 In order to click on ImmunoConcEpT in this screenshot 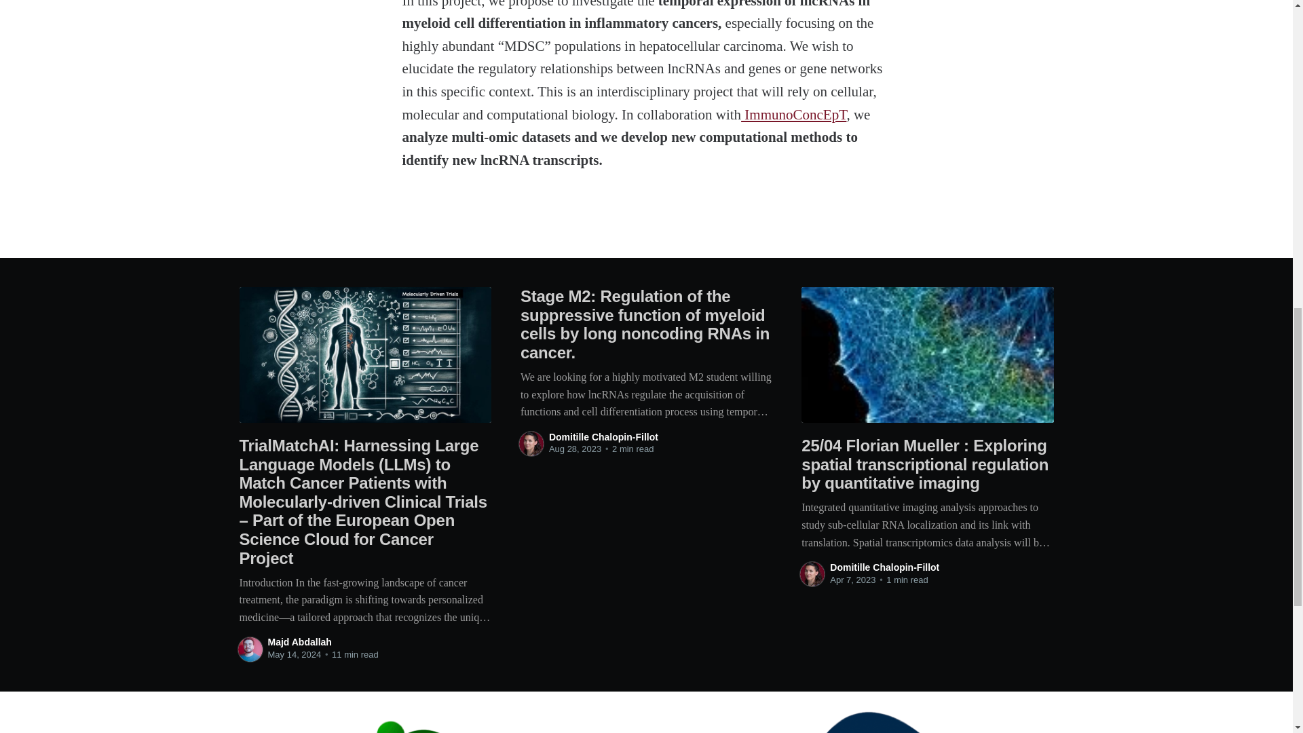, I will do `click(793, 114)`.